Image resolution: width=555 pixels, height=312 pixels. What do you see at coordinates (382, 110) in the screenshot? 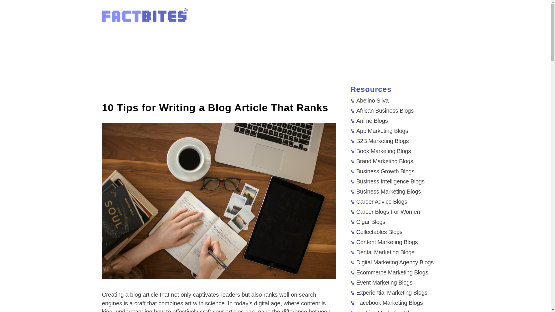
I see `African Business Blogs` at bounding box center [382, 110].